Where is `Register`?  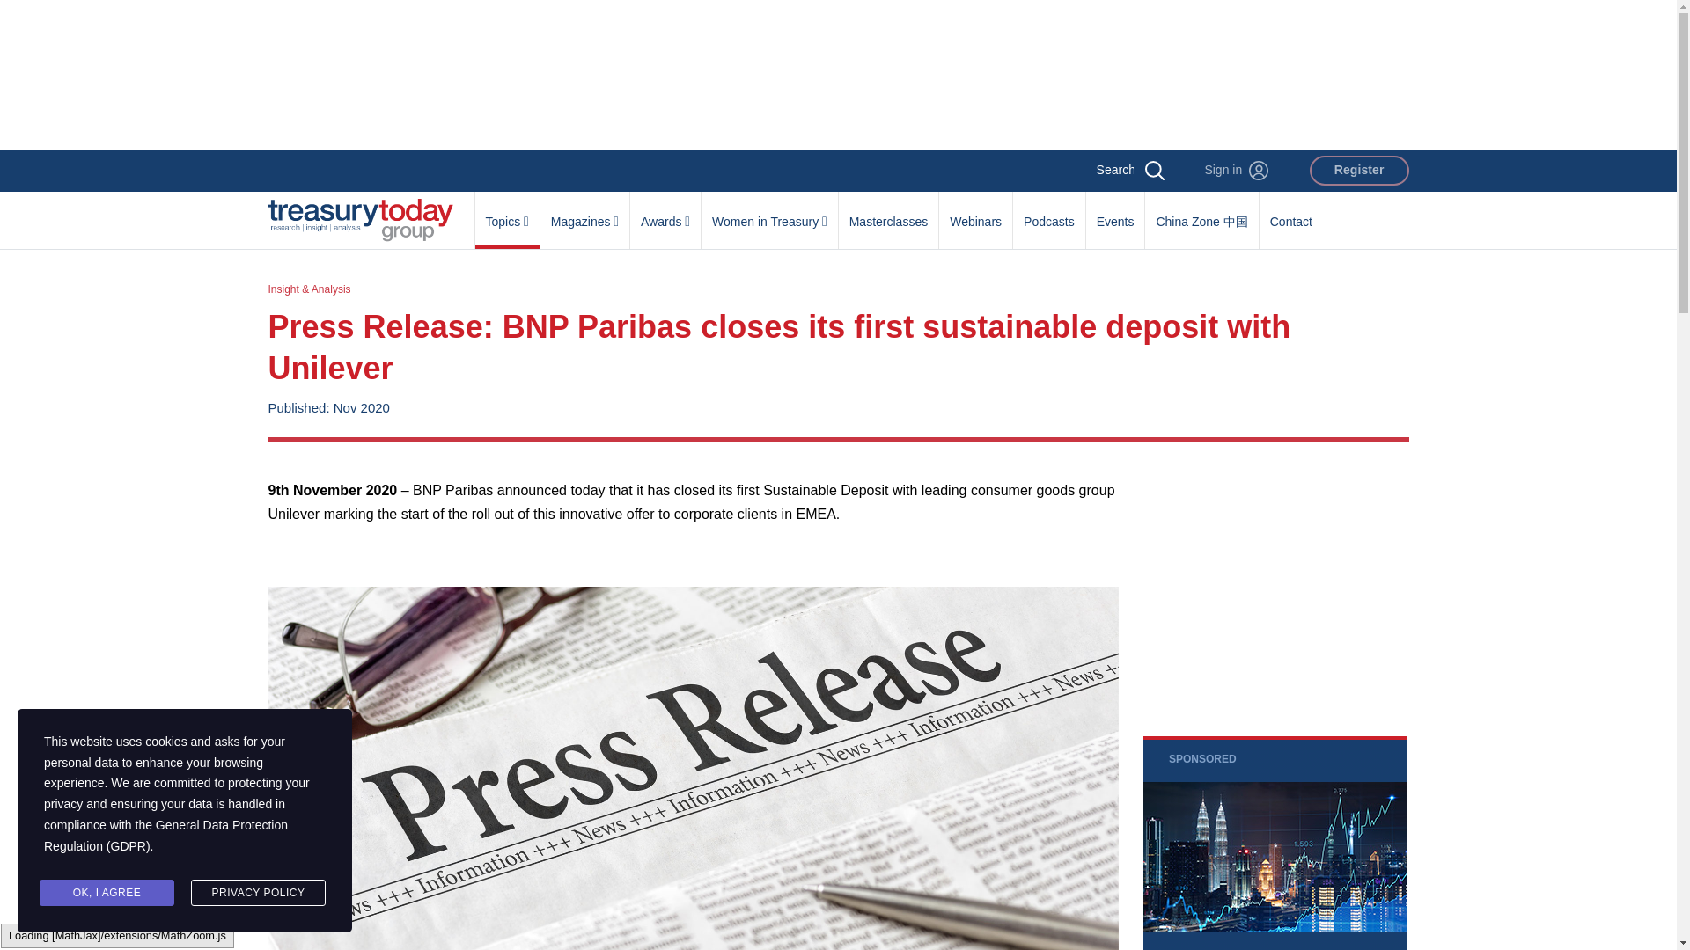
Register is located at coordinates (1359, 171).